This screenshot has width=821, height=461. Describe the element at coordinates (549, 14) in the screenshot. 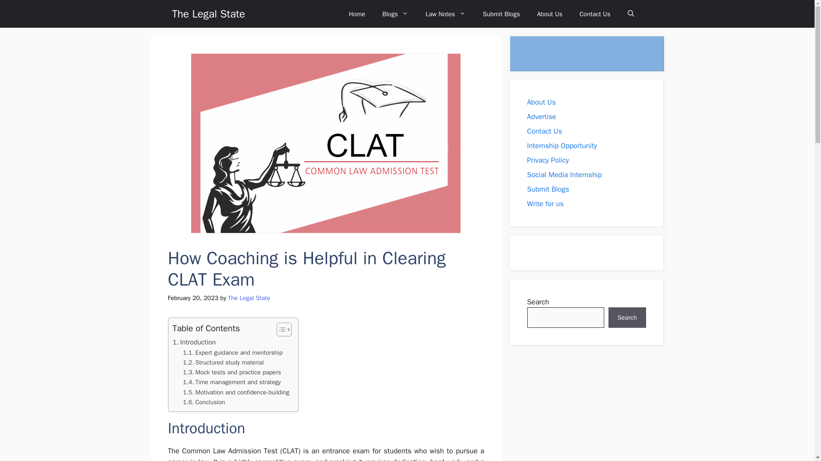

I see `About Us` at that location.